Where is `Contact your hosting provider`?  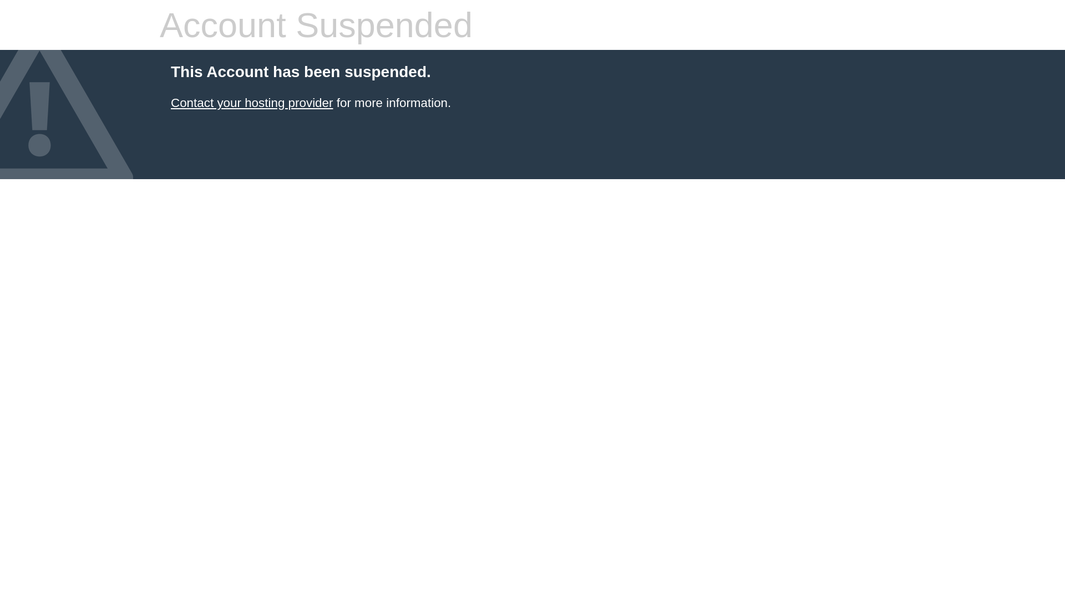 Contact your hosting provider is located at coordinates (252, 103).